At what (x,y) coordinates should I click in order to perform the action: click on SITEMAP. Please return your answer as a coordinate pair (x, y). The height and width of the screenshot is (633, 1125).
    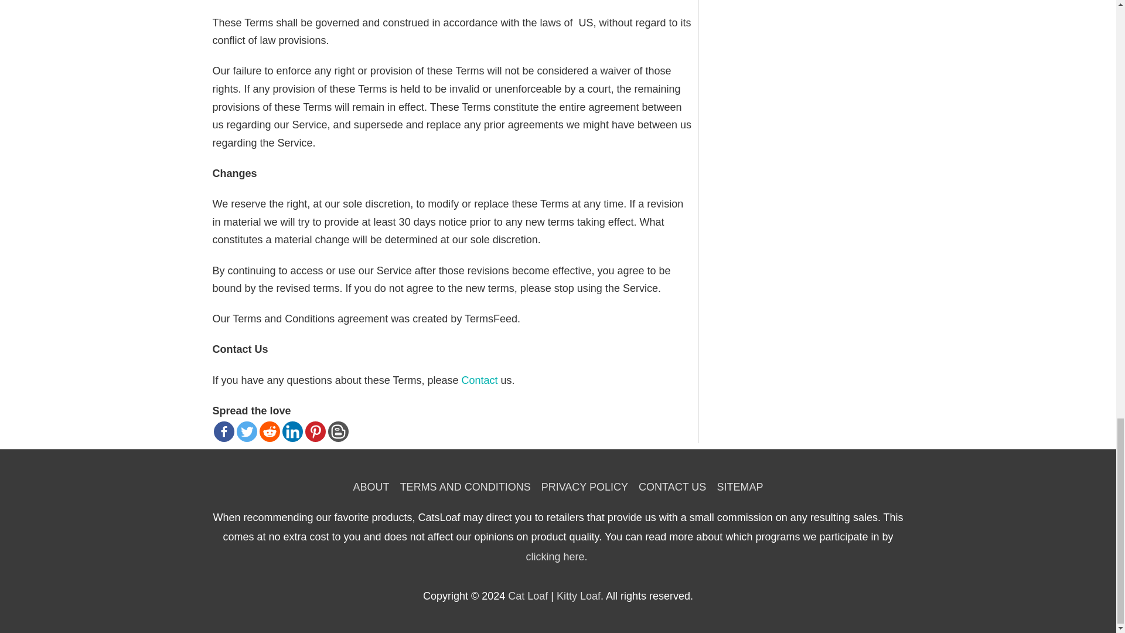
    Looking at the image, I should click on (737, 486).